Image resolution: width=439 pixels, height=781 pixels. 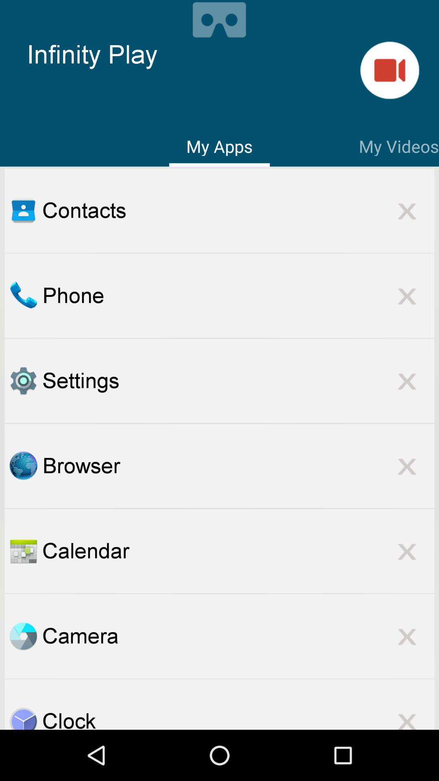 I want to click on open the calendar, so click(x=23, y=551).